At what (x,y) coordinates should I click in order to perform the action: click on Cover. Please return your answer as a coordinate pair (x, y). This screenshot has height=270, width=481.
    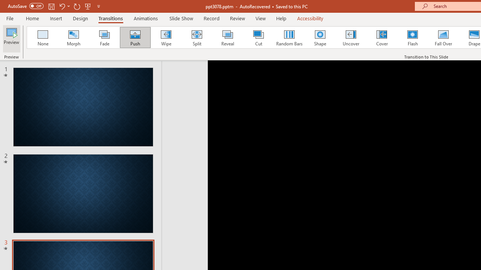
    Looking at the image, I should click on (382, 37).